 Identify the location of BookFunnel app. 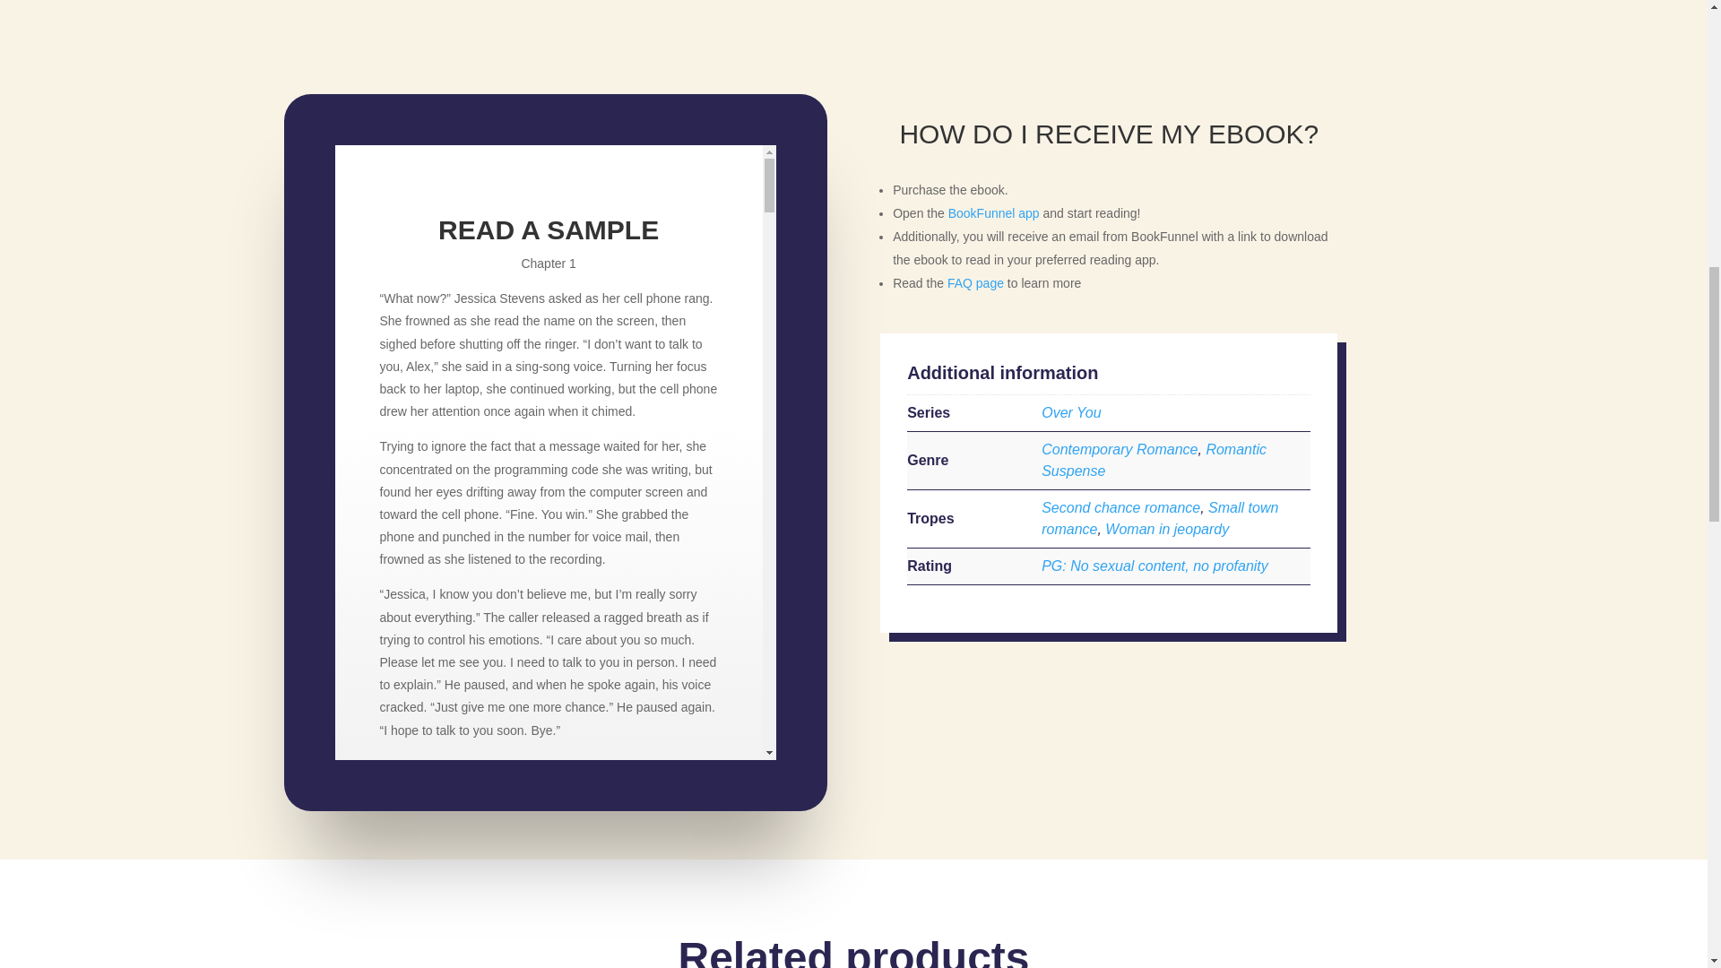
(993, 213).